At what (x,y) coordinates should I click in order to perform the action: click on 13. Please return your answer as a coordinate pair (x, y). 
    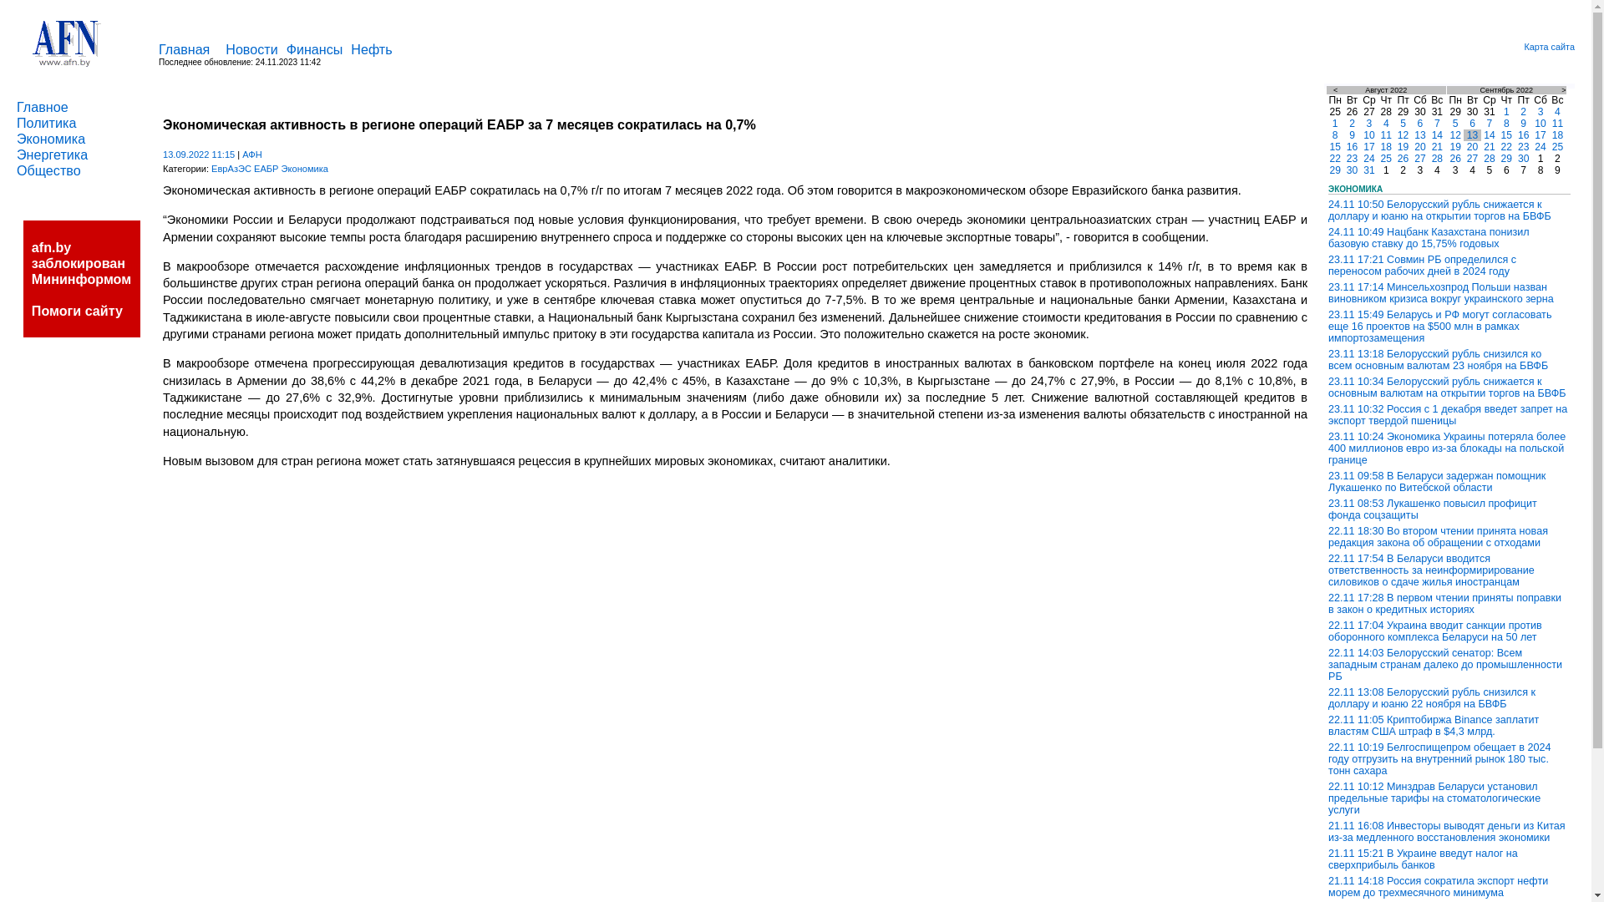
    Looking at the image, I should click on (1420, 135).